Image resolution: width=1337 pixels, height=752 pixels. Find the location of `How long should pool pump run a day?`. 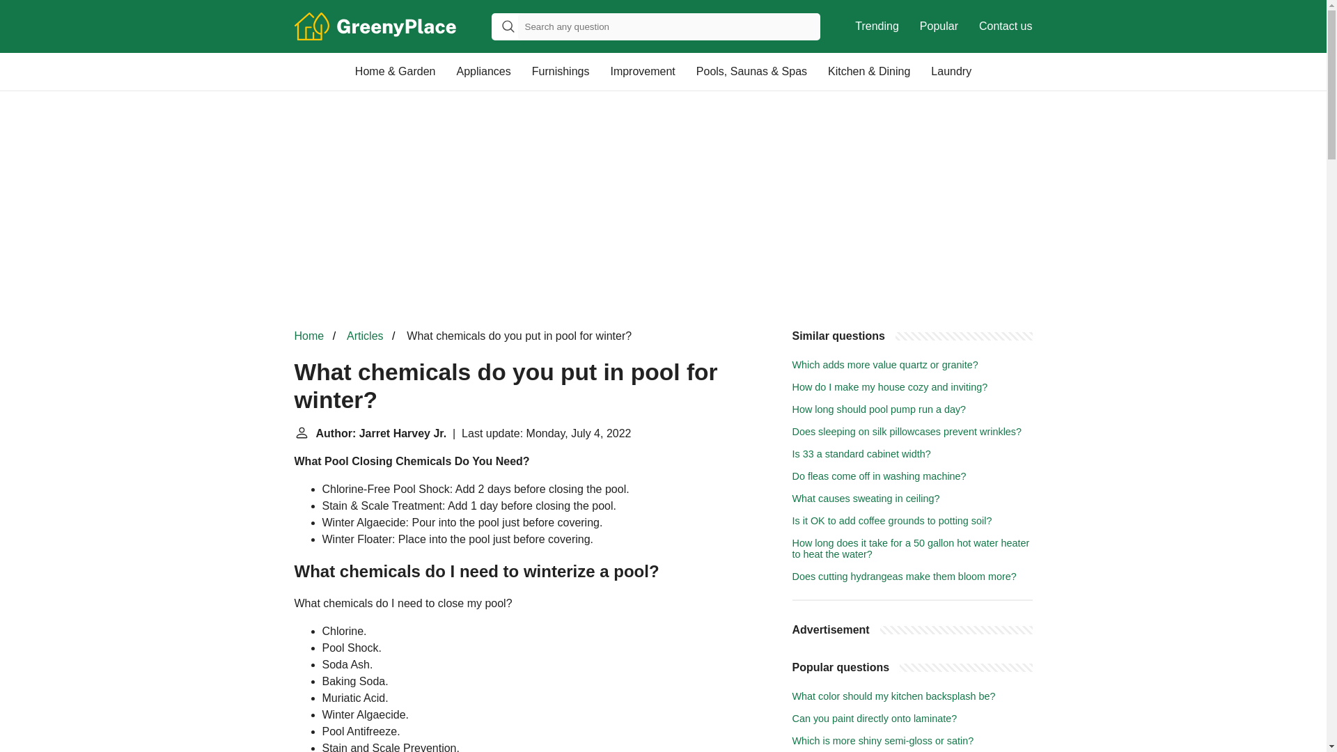

How long should pool pump run a day? is located at coordinates (879, 409).